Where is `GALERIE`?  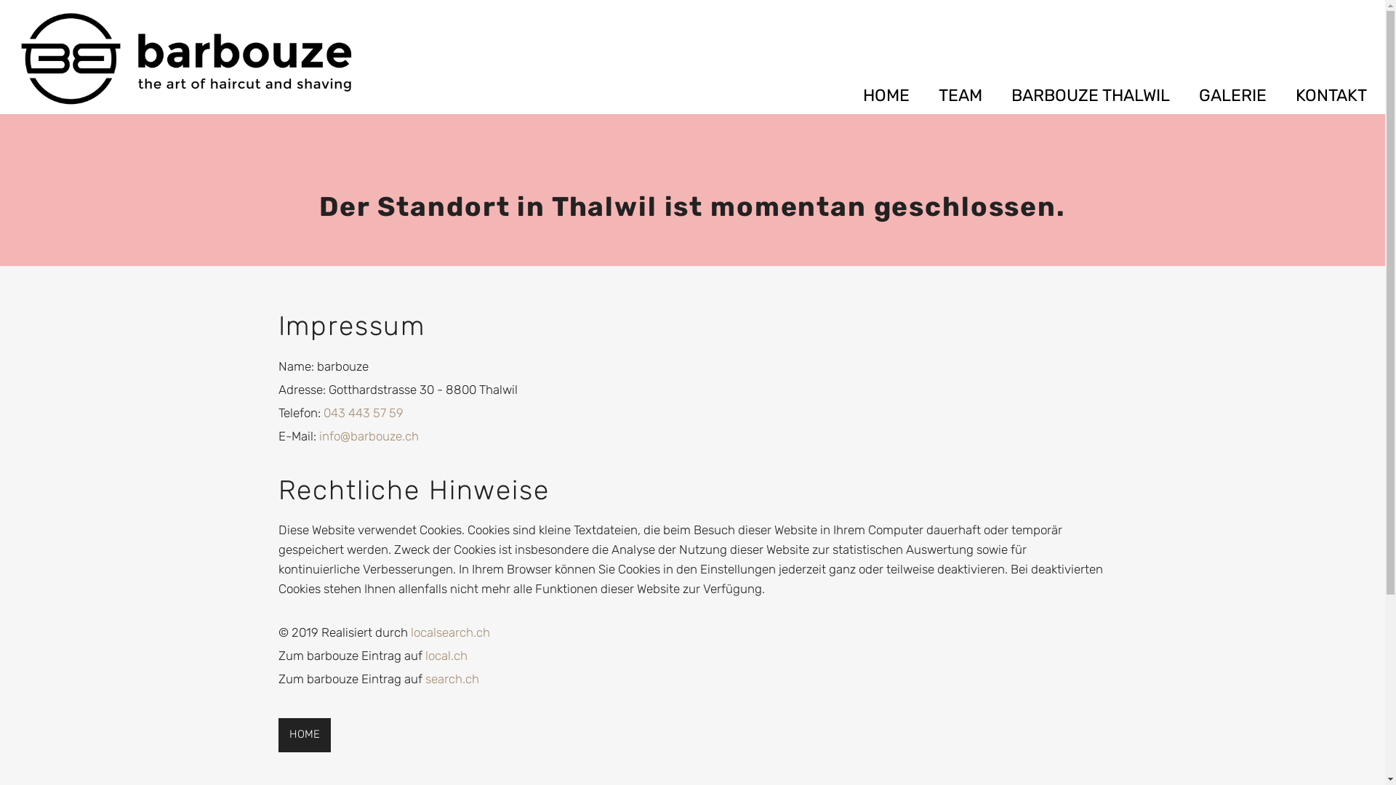
GALERIE is located at coordinates (1233, 96).